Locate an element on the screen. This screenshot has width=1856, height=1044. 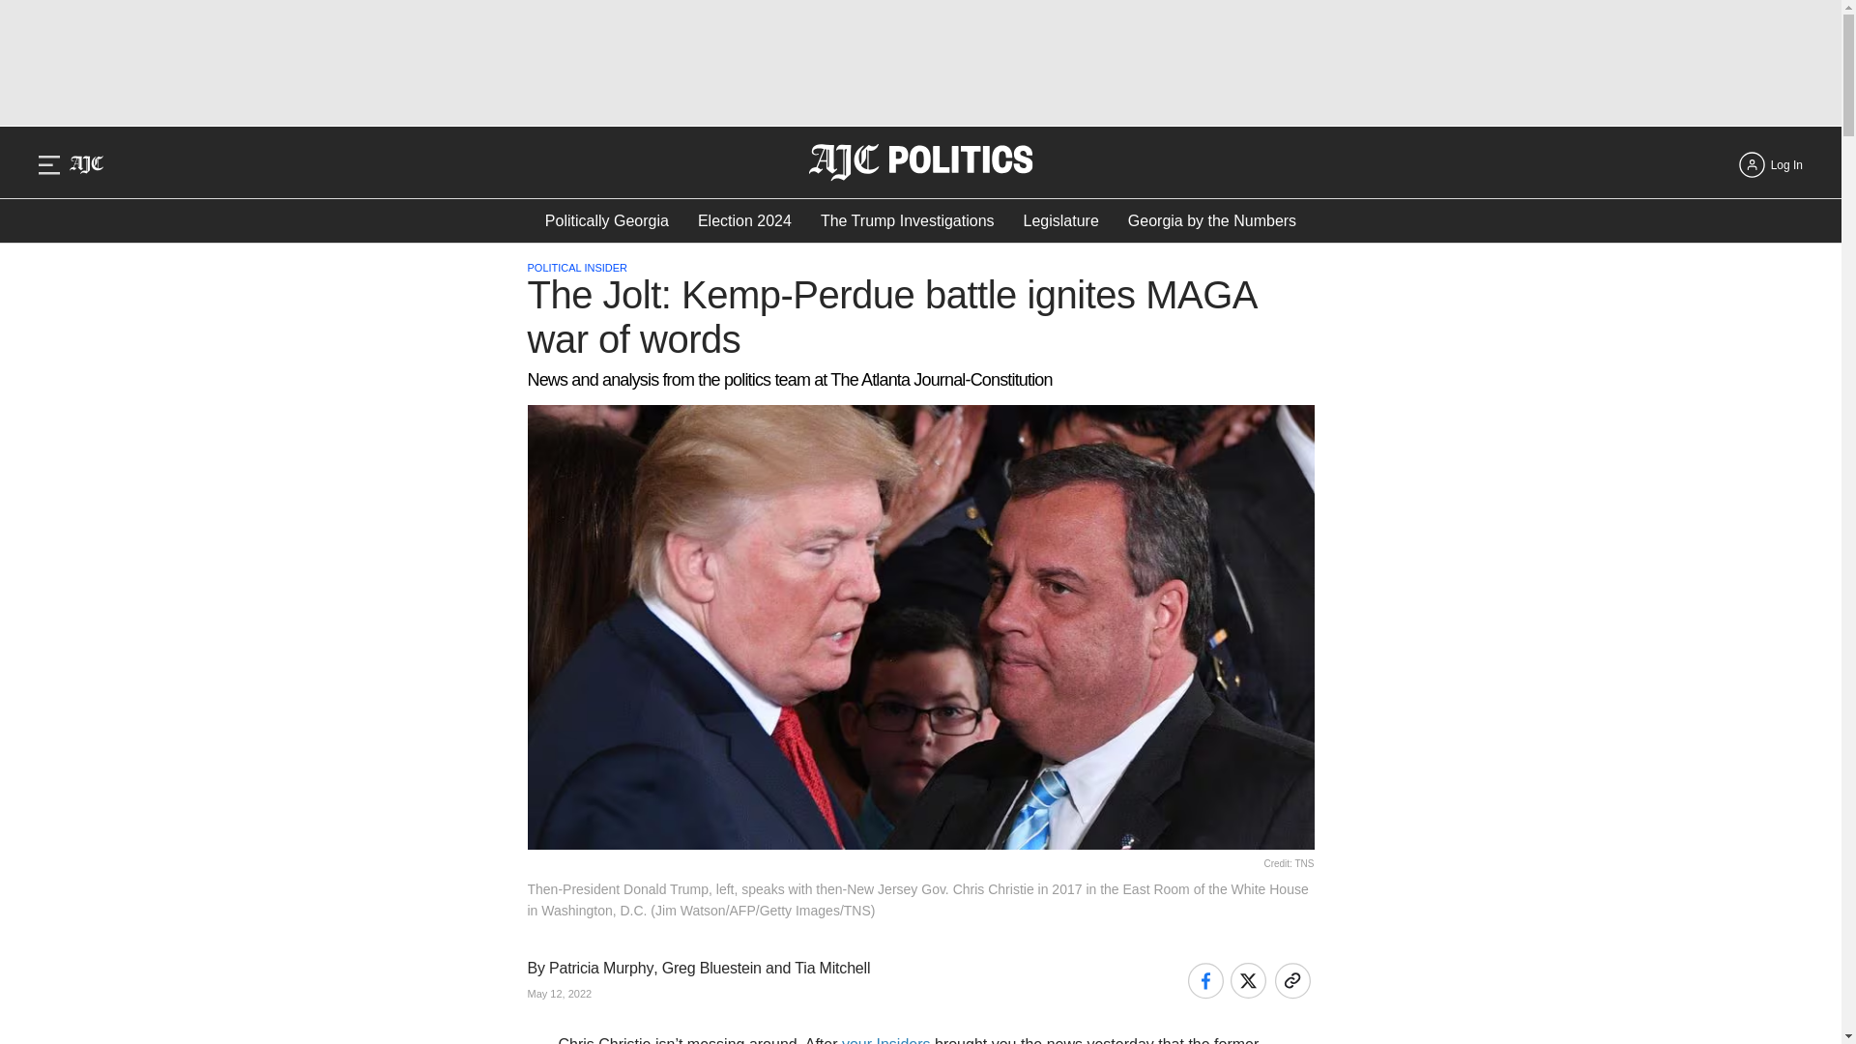
Politically Georgia is located at coordinates (607, 220).